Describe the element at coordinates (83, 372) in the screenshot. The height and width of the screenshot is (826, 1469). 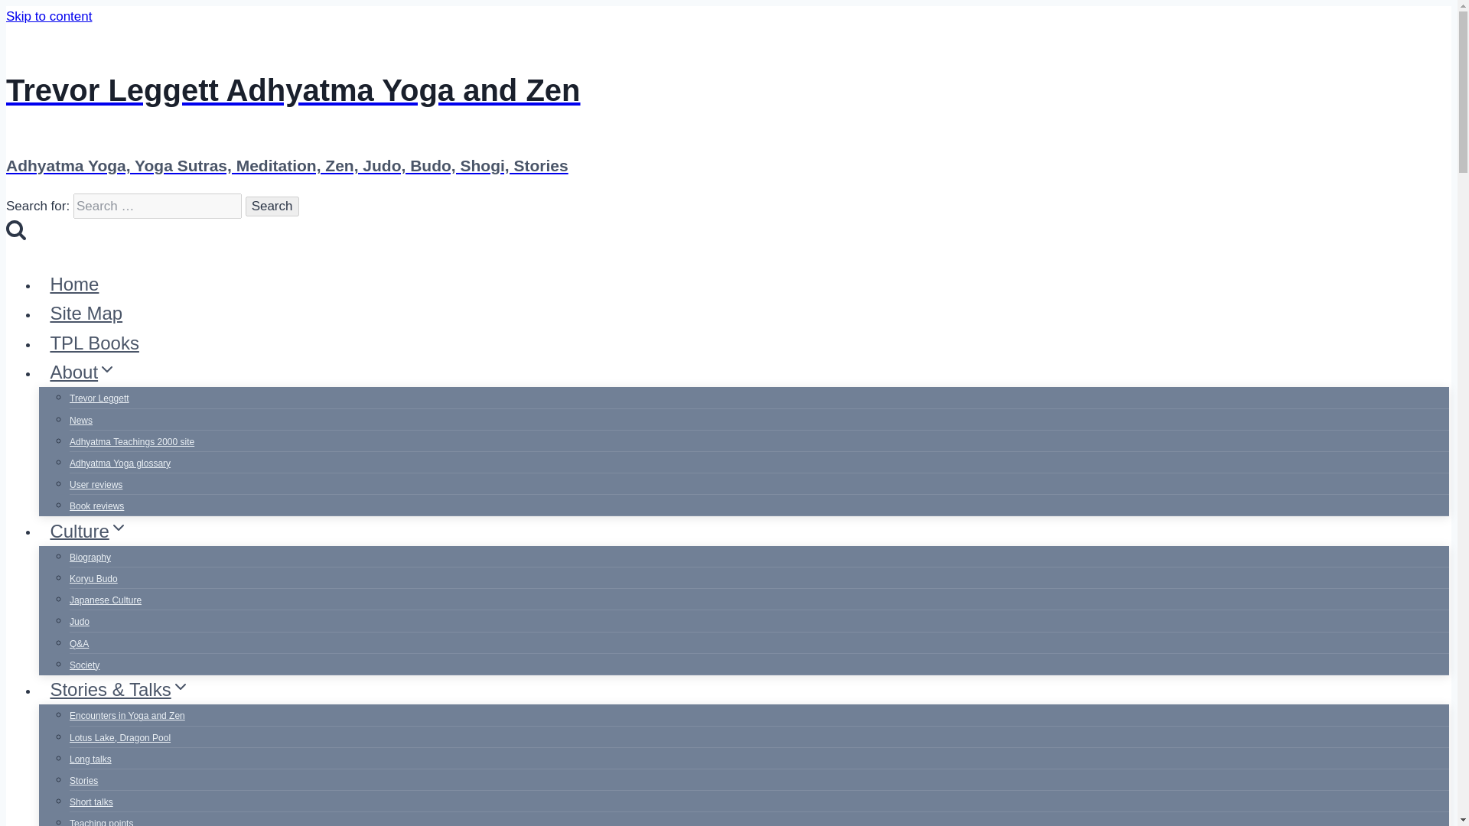
I see `AboutExpand` at that location.